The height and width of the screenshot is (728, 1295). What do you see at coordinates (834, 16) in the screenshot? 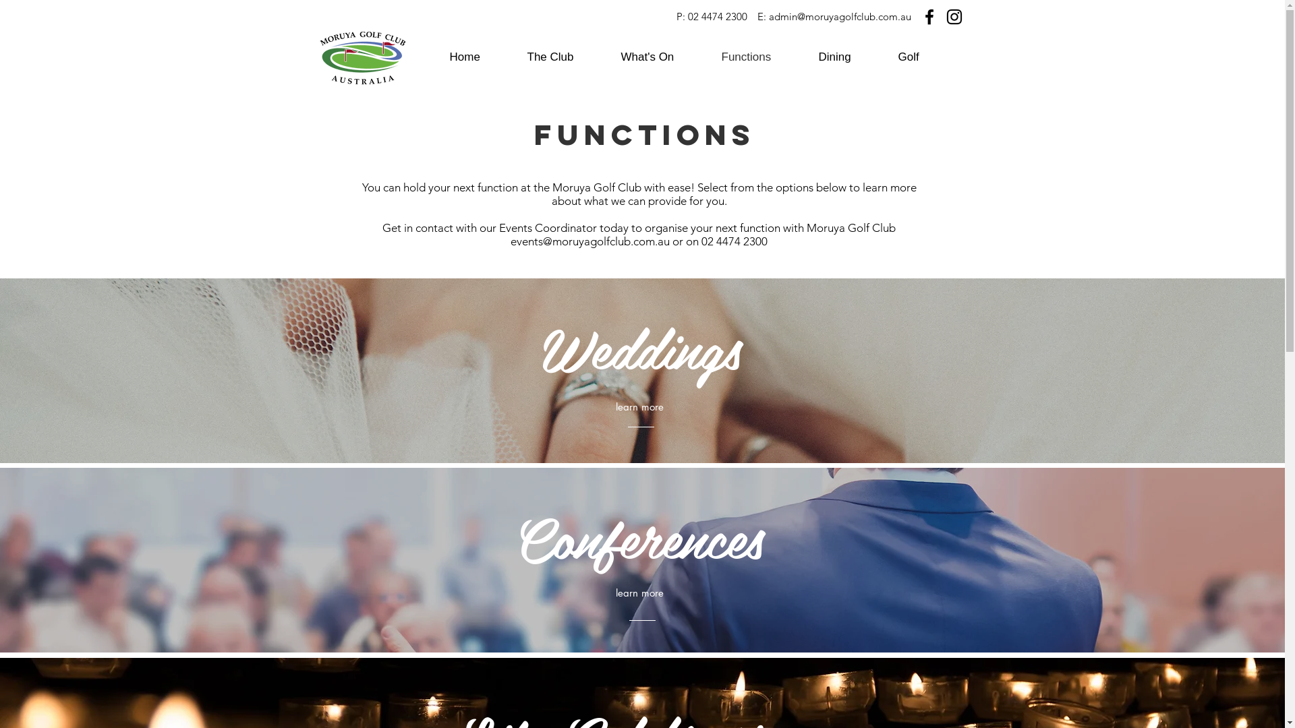
I see `E: admin@moruyagolfclub.com.au` at bounding box center [834, 16].